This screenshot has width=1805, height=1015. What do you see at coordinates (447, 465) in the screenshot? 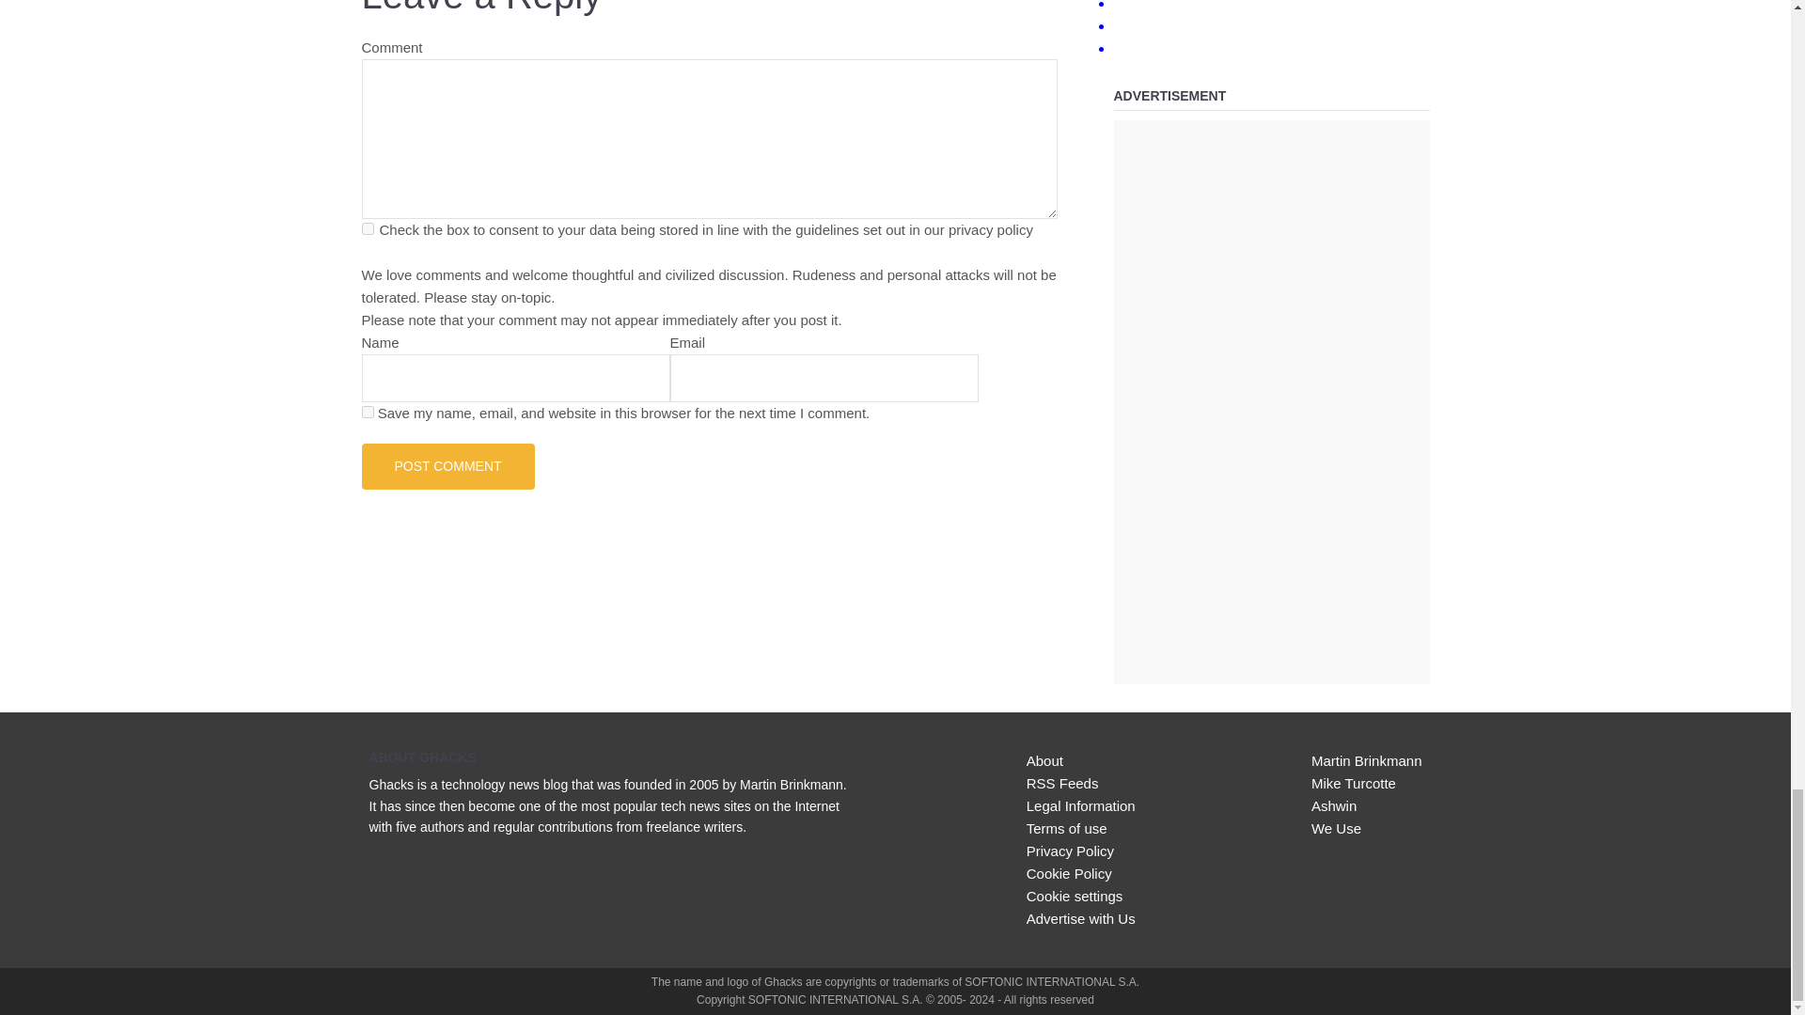
I see `Post Comment` at bounding box center [447, 465].